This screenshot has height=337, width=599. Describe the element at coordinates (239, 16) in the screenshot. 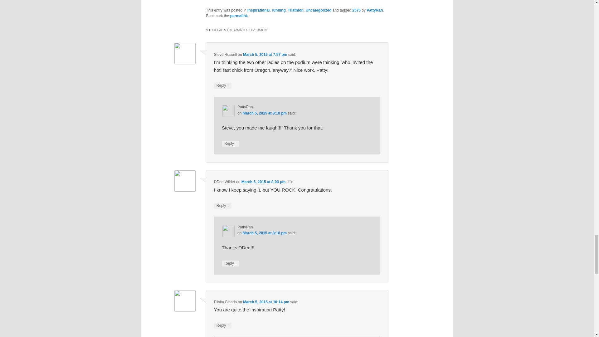

I see `permalink` at that location.